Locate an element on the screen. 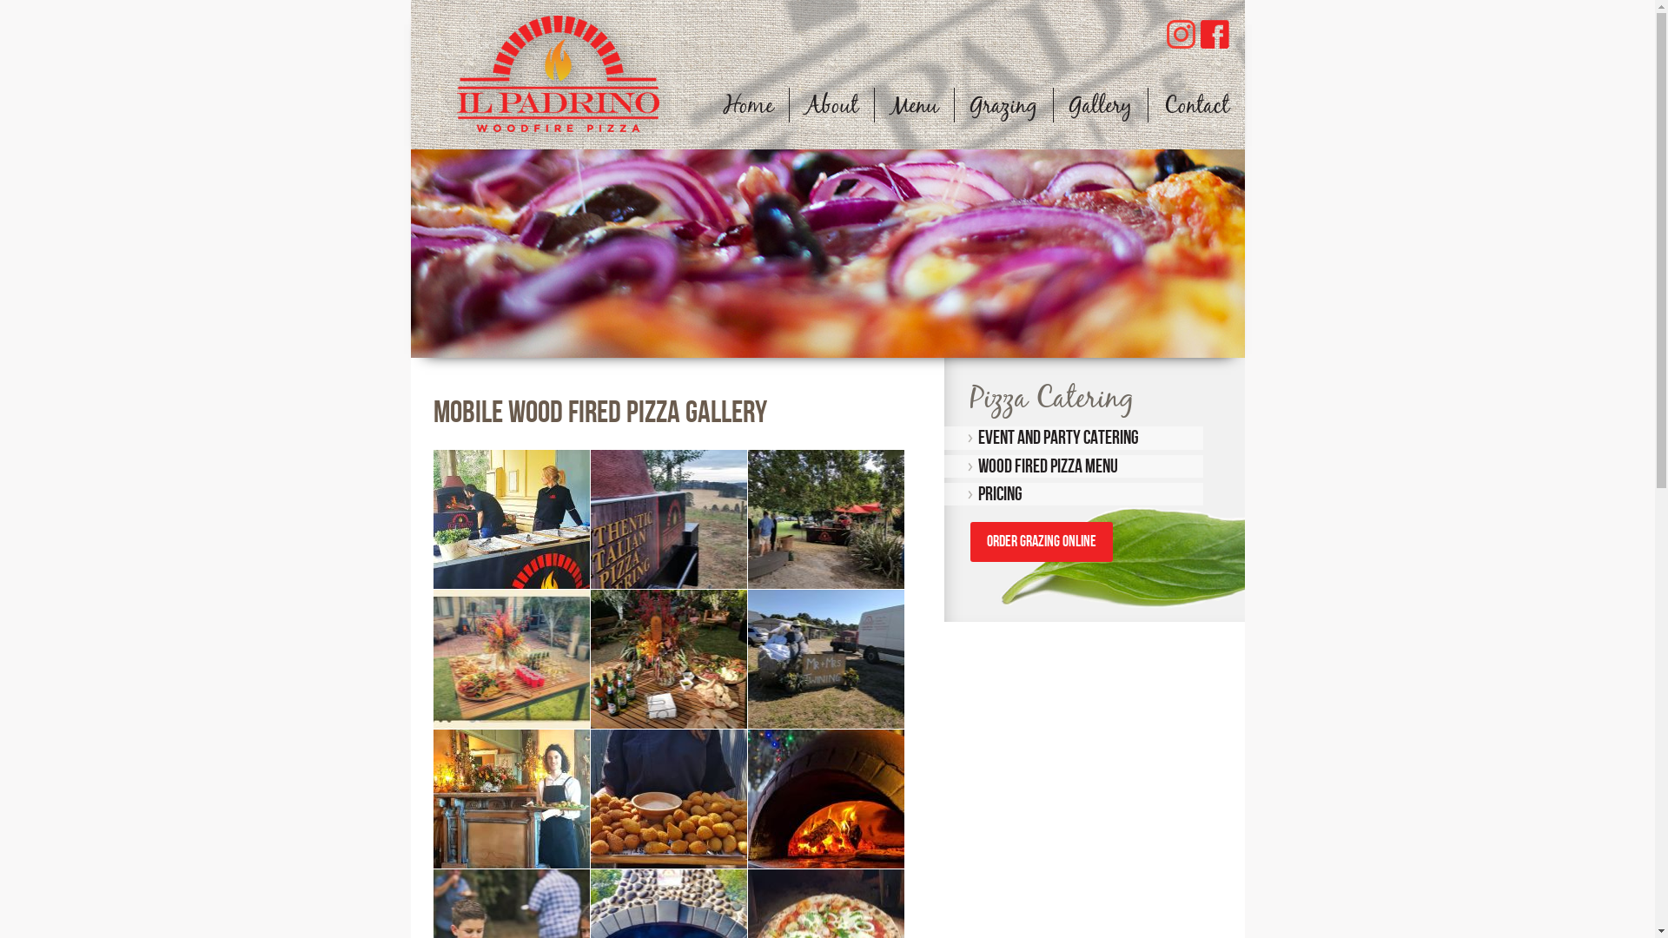 The height and width of the screenshot is (938, 1668). Contact is located at coordinates (1197, 105).